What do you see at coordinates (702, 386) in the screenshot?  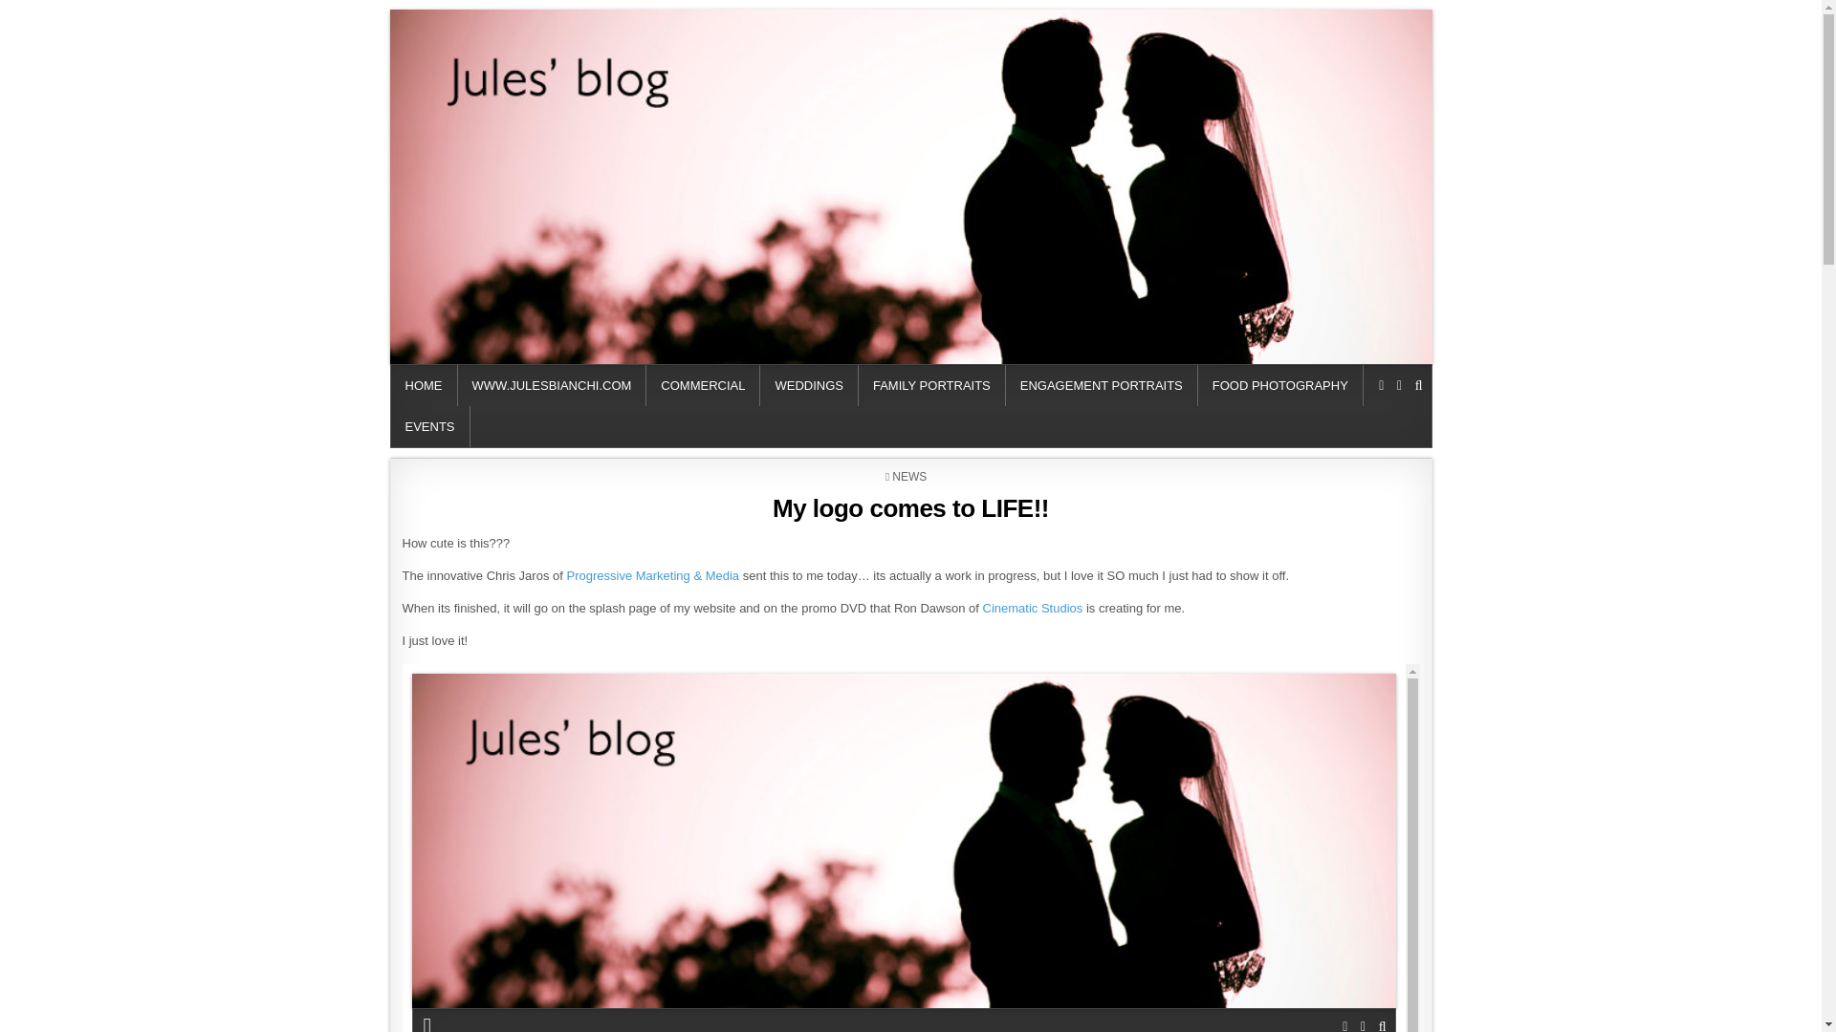 I see `COMMERCIAL` at bounding box center [702, 386].